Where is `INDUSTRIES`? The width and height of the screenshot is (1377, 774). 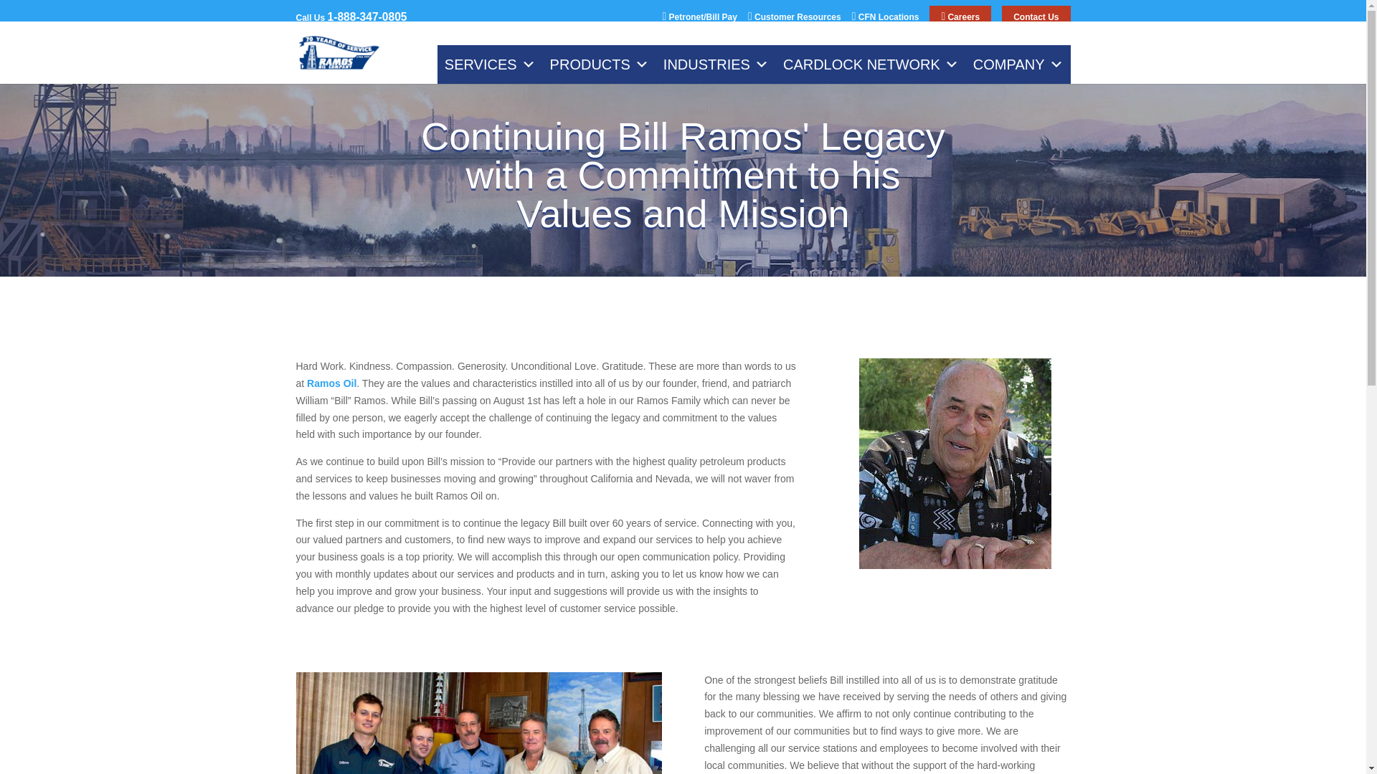 INDUSTRIES is located at coordinates (716, 64).